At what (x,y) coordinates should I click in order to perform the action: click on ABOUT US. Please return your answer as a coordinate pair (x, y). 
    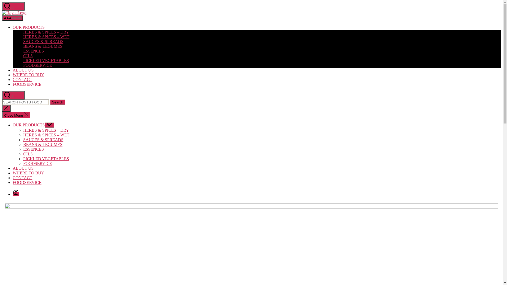
    Looking at the image, I should click on (23, 168).